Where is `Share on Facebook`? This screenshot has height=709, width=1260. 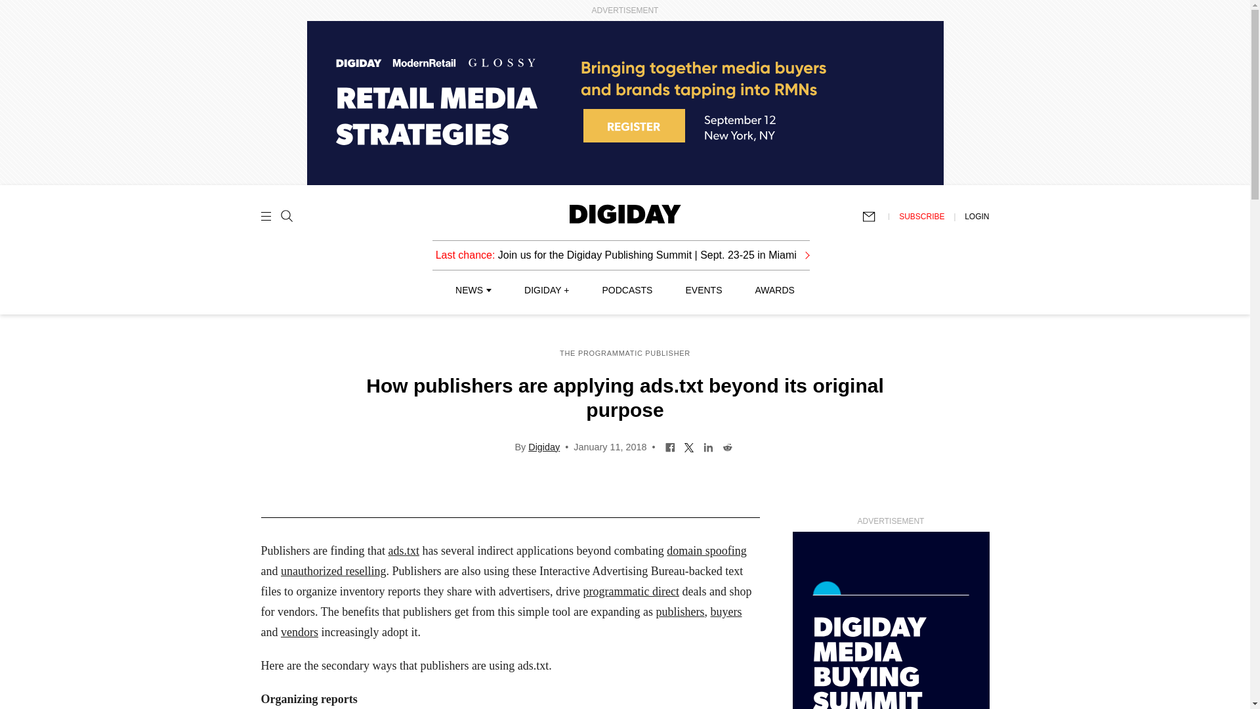 Share on Facebook is located at coordinates (670, 446).